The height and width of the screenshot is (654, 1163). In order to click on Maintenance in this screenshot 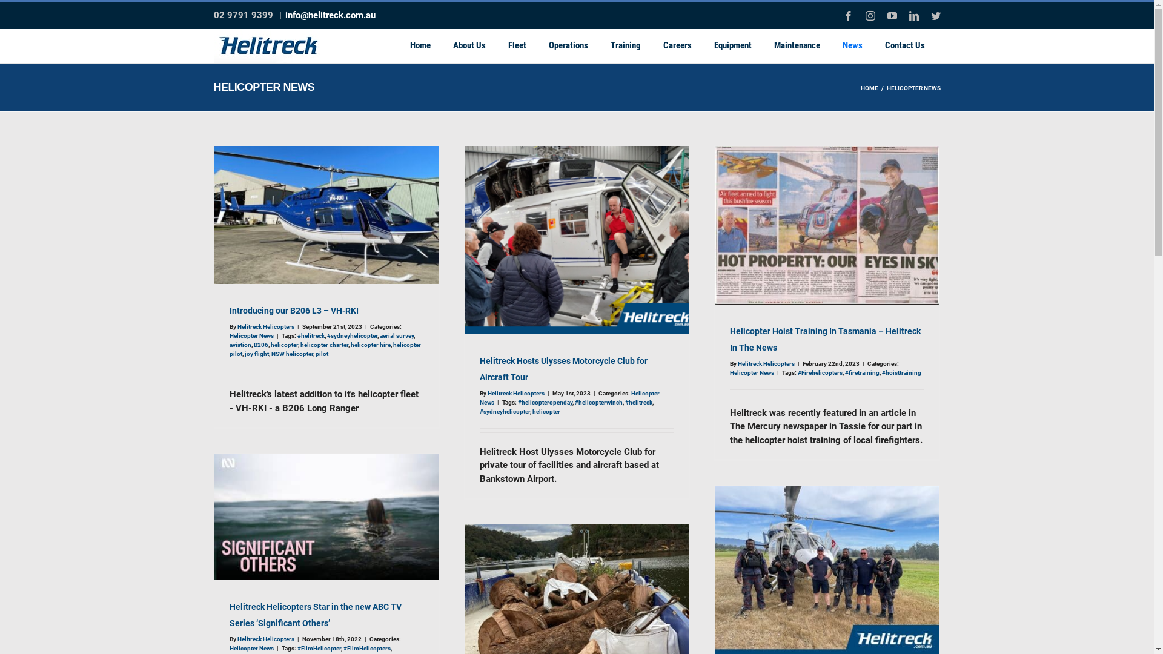, I will do `click(797, 46)`.